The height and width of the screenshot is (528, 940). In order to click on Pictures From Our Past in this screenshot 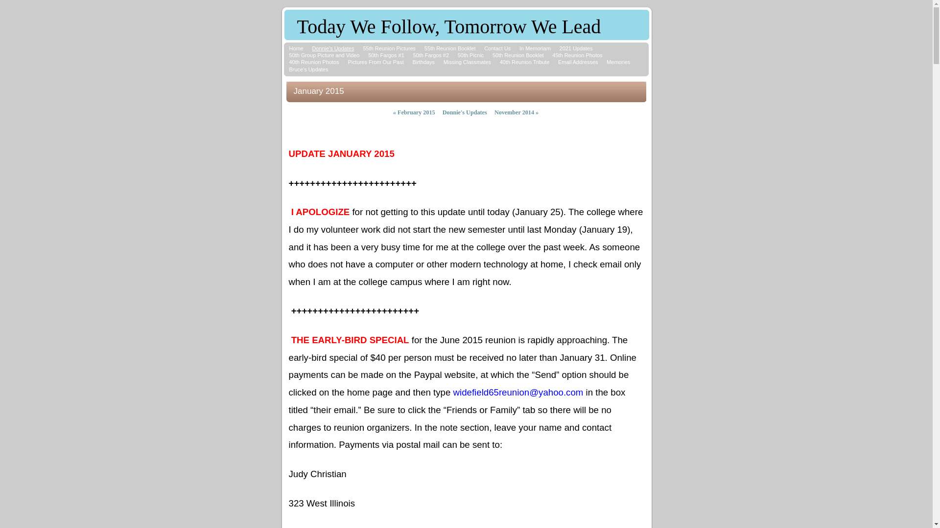, I will do `click(376, 62)`.